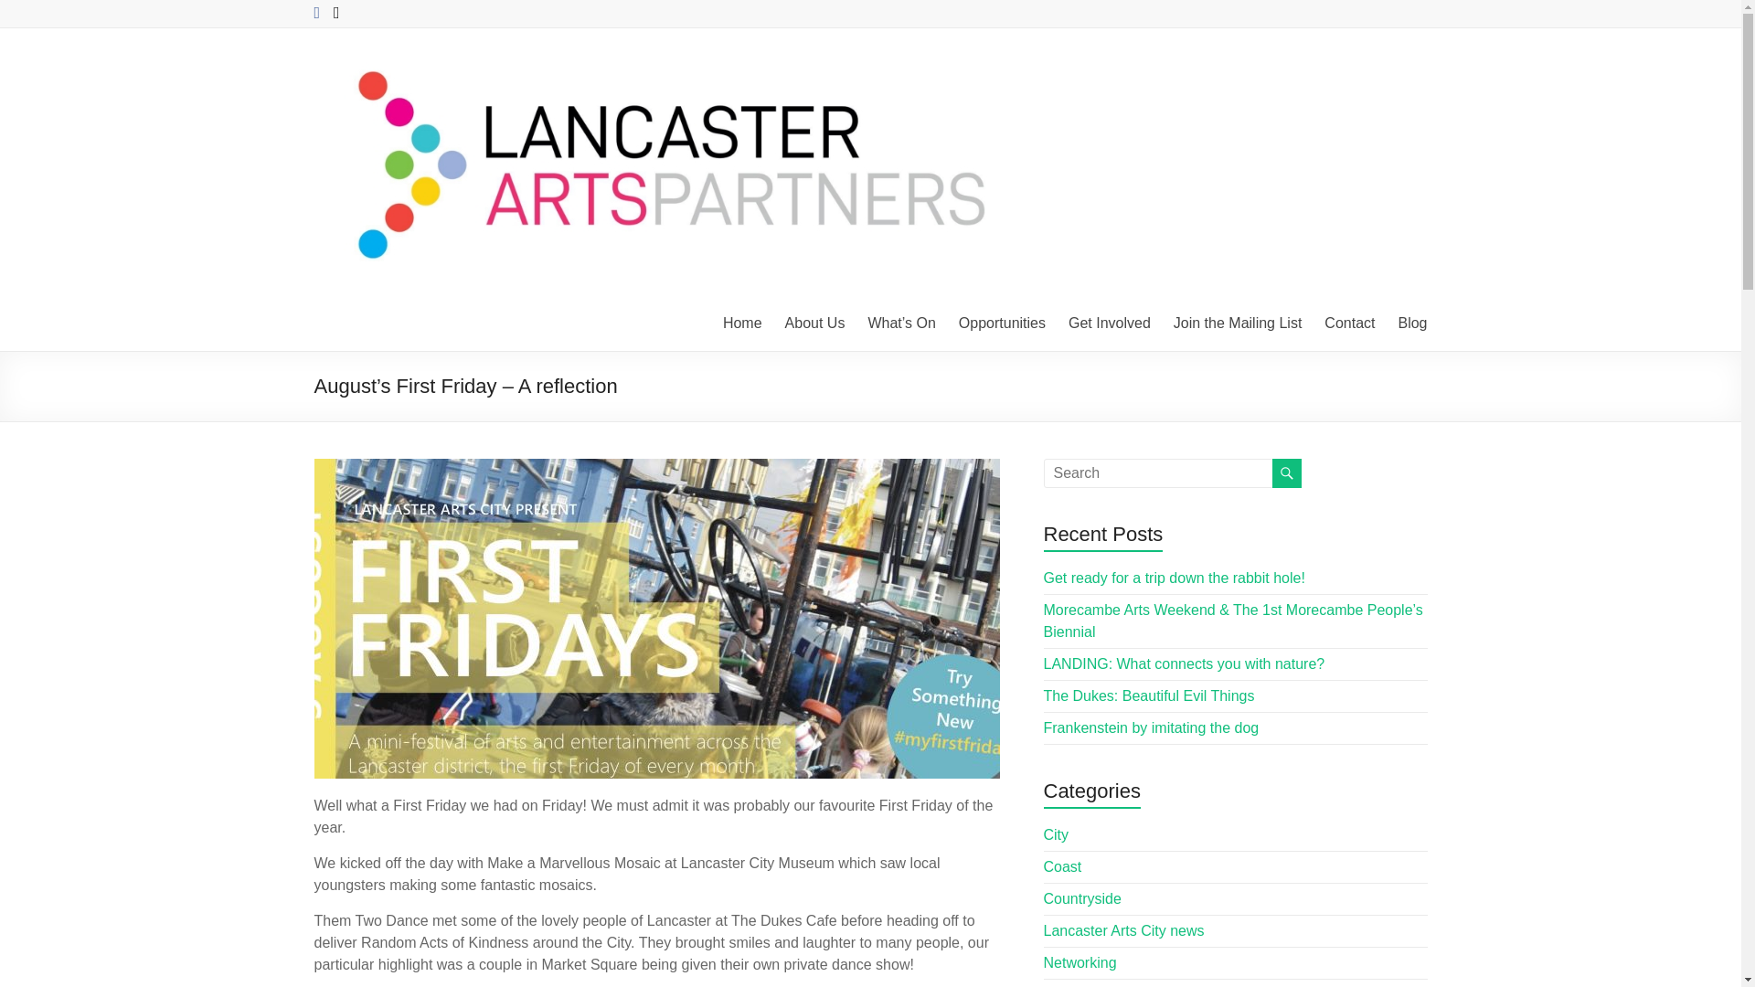 This screenshot has width=1755, height=987. What do you see at coordinates (1110, 324) in the screenshot?
I see `Get Involved` at bounding box center [1110, 324].